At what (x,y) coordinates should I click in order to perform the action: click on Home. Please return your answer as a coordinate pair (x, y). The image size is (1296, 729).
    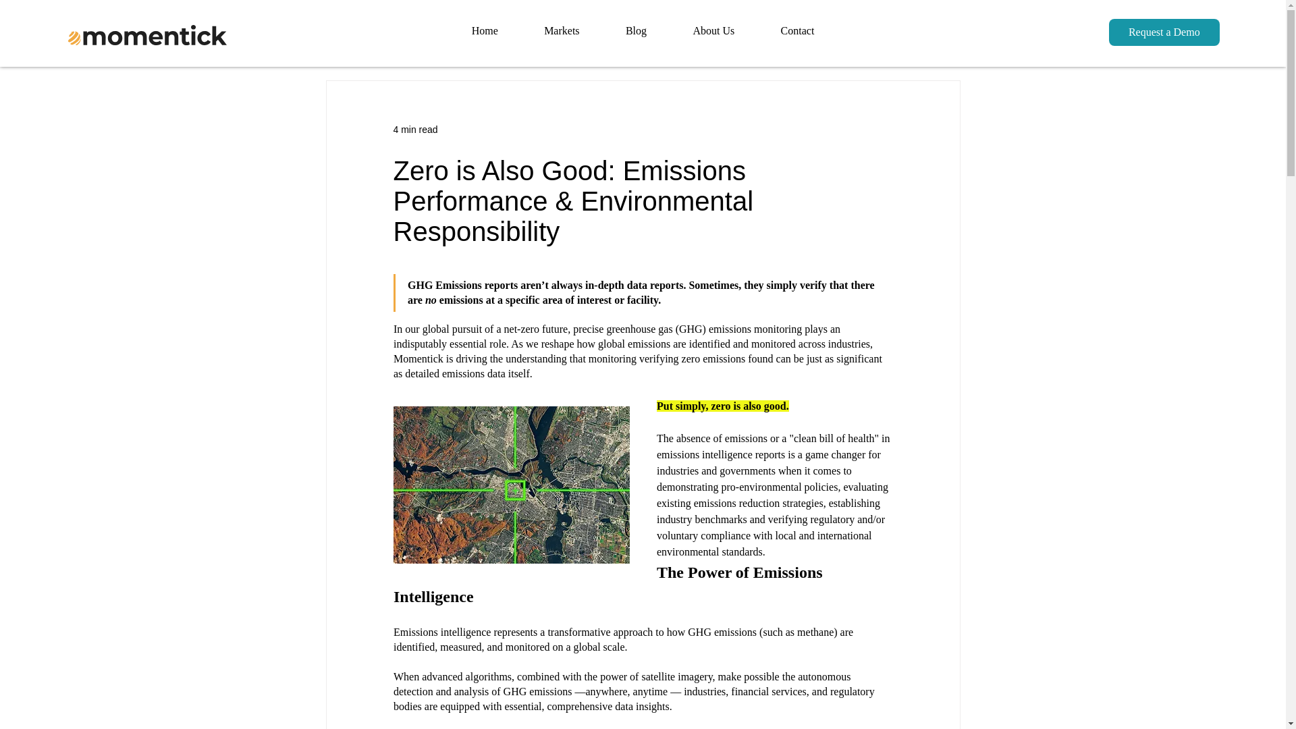
    Looking at the image, I should click on (484, 31).